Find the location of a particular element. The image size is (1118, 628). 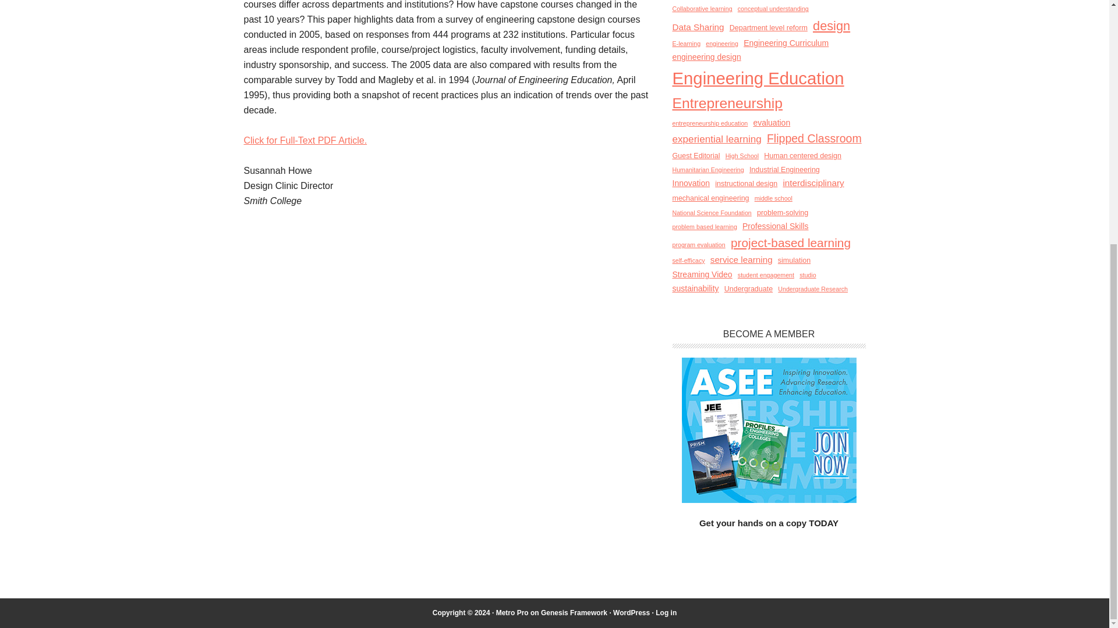

Human centered design is located at coordinates (802, 156).